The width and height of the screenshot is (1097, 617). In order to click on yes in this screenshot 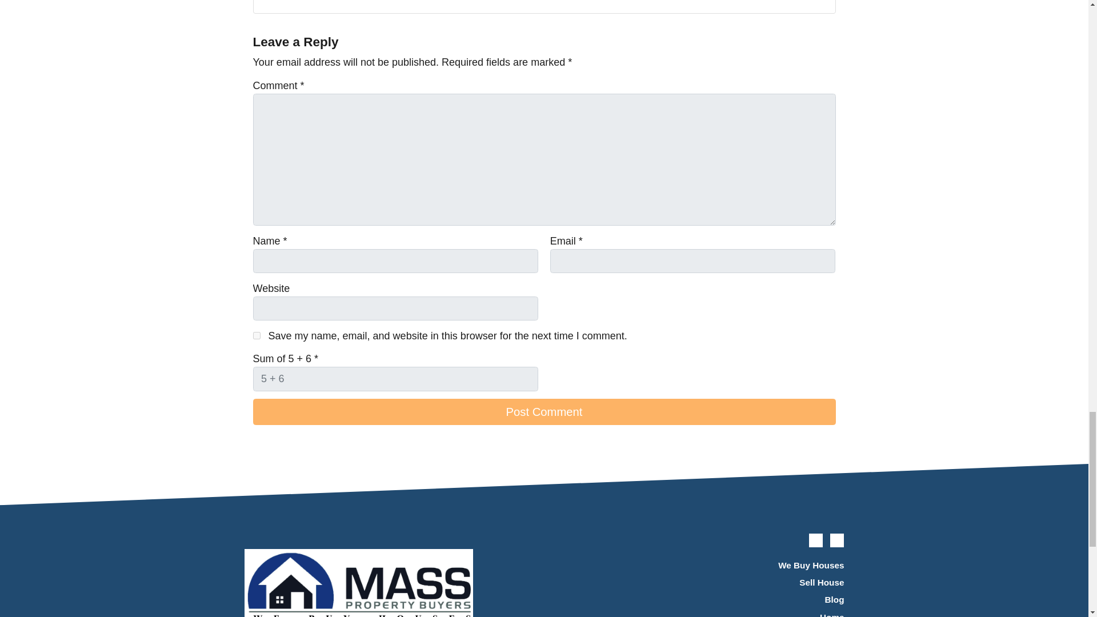, I will do `click(256, 336)`.